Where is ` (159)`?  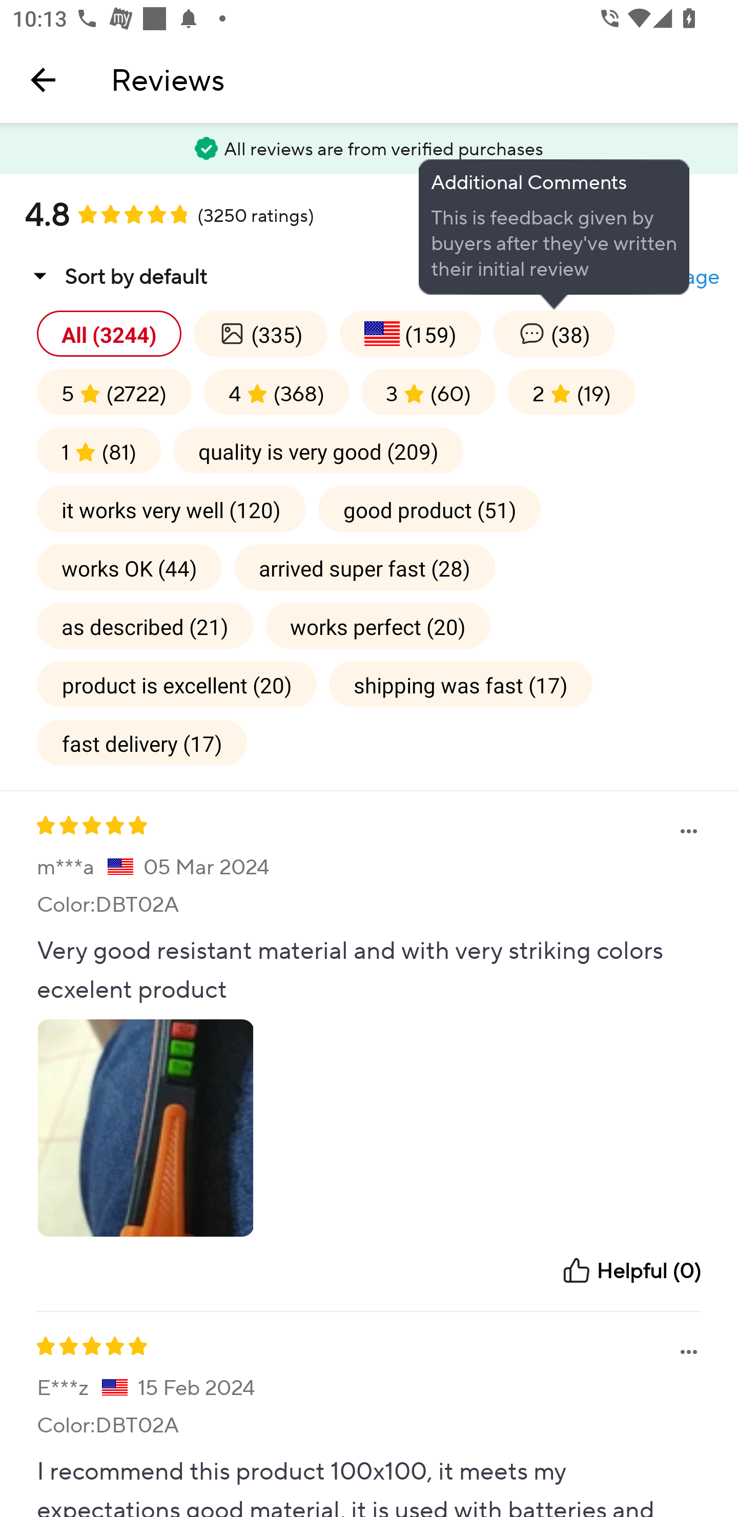  (159) is located at coordinates (410, 333).